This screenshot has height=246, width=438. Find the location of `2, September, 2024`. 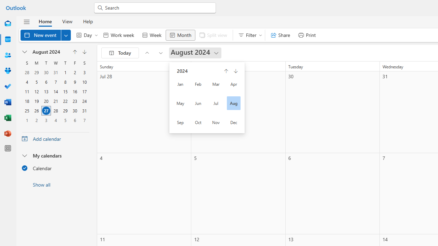

2, September, 2024 is located at coordinates (37, 120).